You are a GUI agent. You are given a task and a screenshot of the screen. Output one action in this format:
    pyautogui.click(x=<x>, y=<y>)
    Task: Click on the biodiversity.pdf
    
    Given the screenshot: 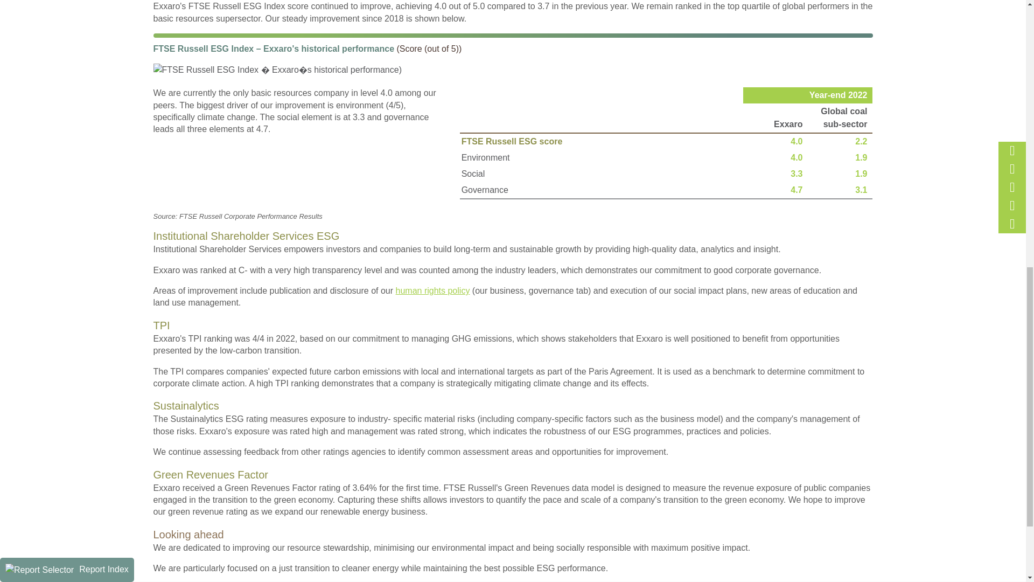 What is the action you would take?
    pyautogui.click(x=156, y=330)
    